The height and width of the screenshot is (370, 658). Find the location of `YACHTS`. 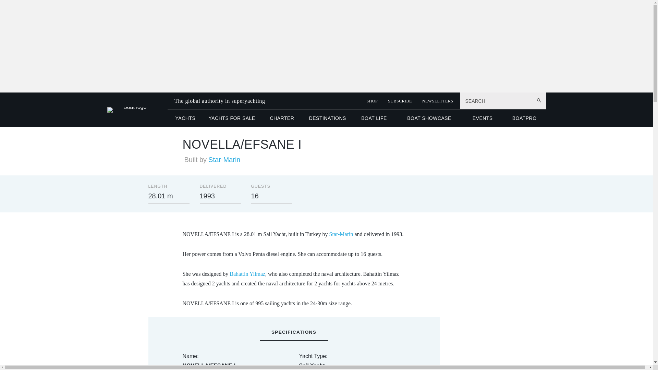

YACHTS is located at coordinates (185, 118).